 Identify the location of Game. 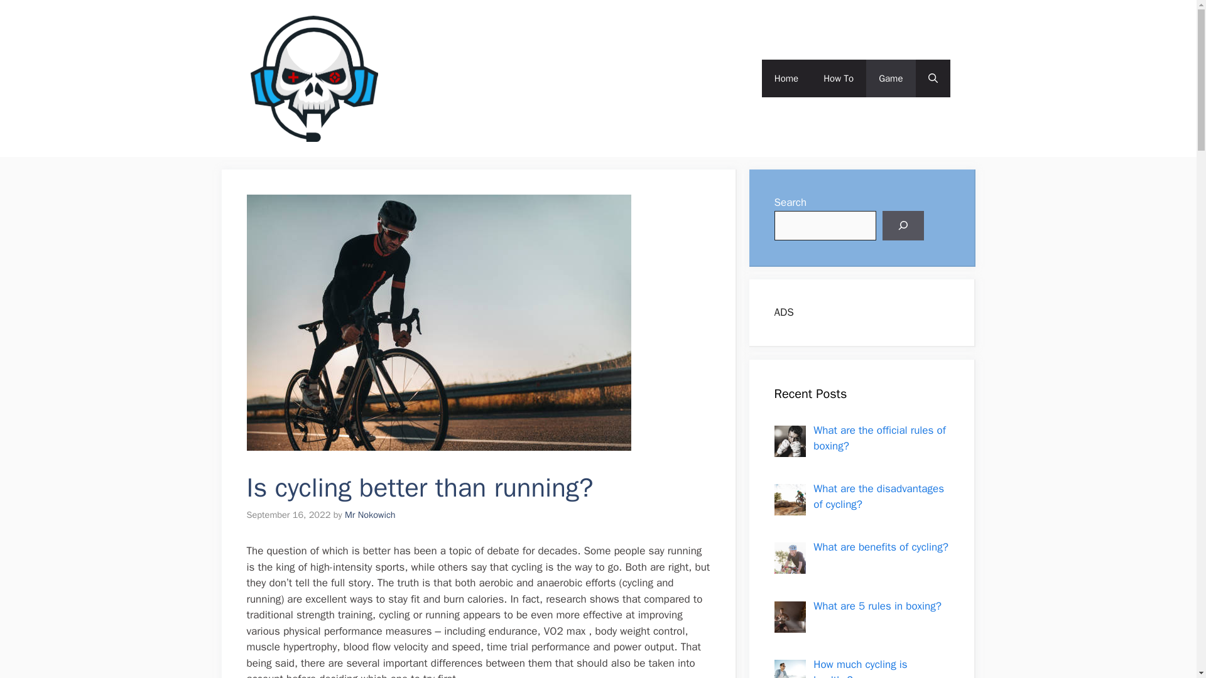
(891, 78).